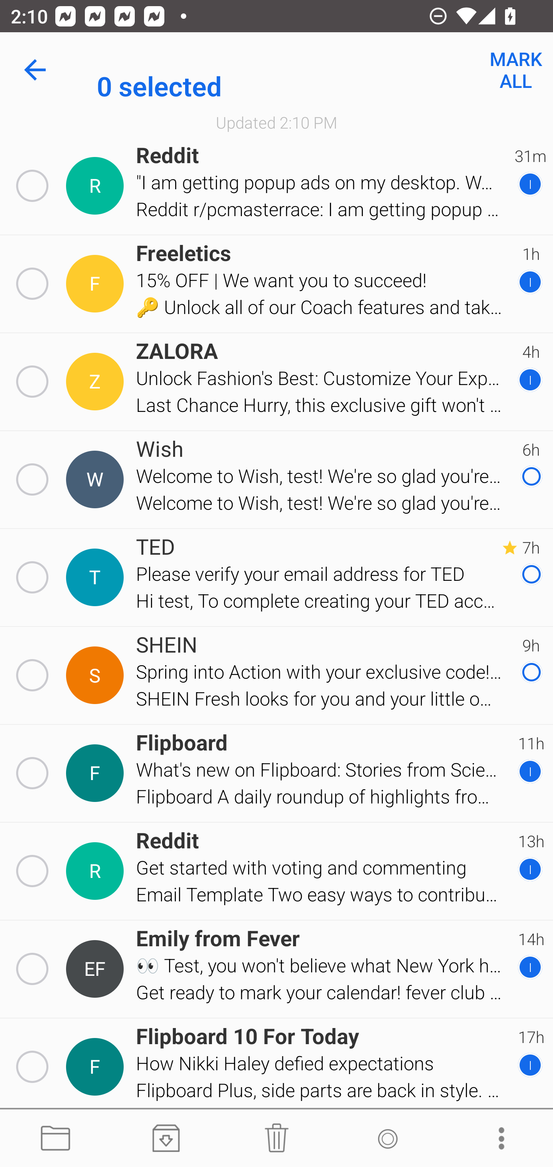  What do you see at coordinates (97, 186) in the screenshot?
I see `Contact Details` at bounding box center [97, 186].